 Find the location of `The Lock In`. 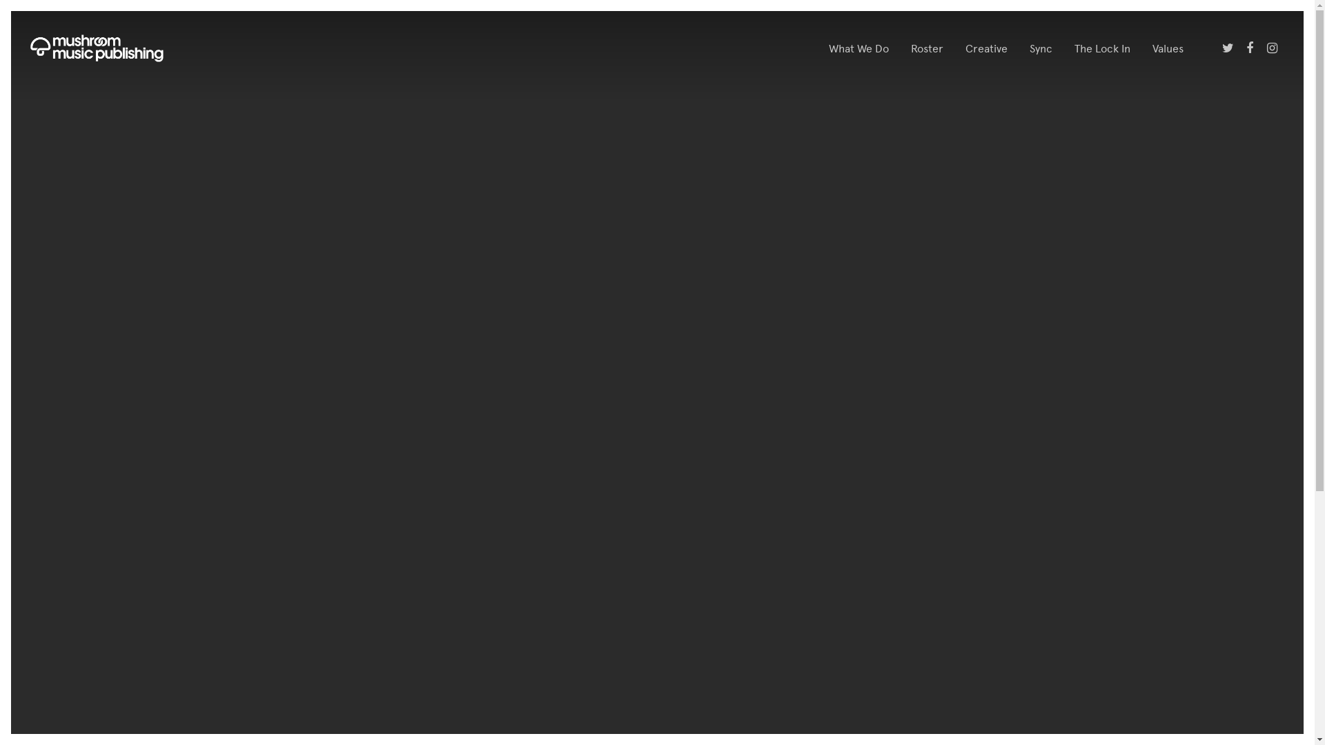

The Lock In is located at coordinates (1103, 48).